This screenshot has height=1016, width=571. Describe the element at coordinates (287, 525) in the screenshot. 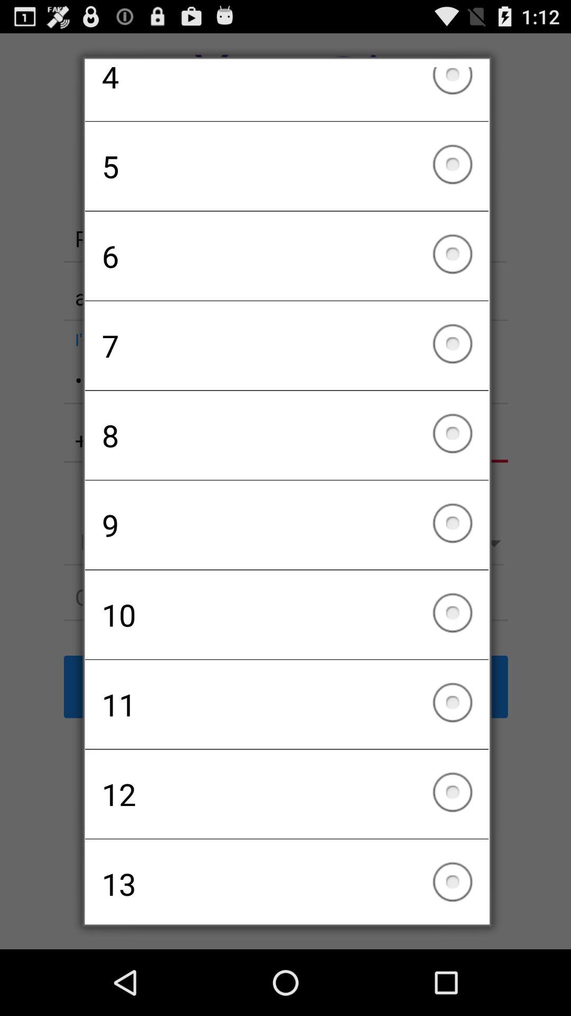

I see `open checkbox below 8 checkbox` at that location.